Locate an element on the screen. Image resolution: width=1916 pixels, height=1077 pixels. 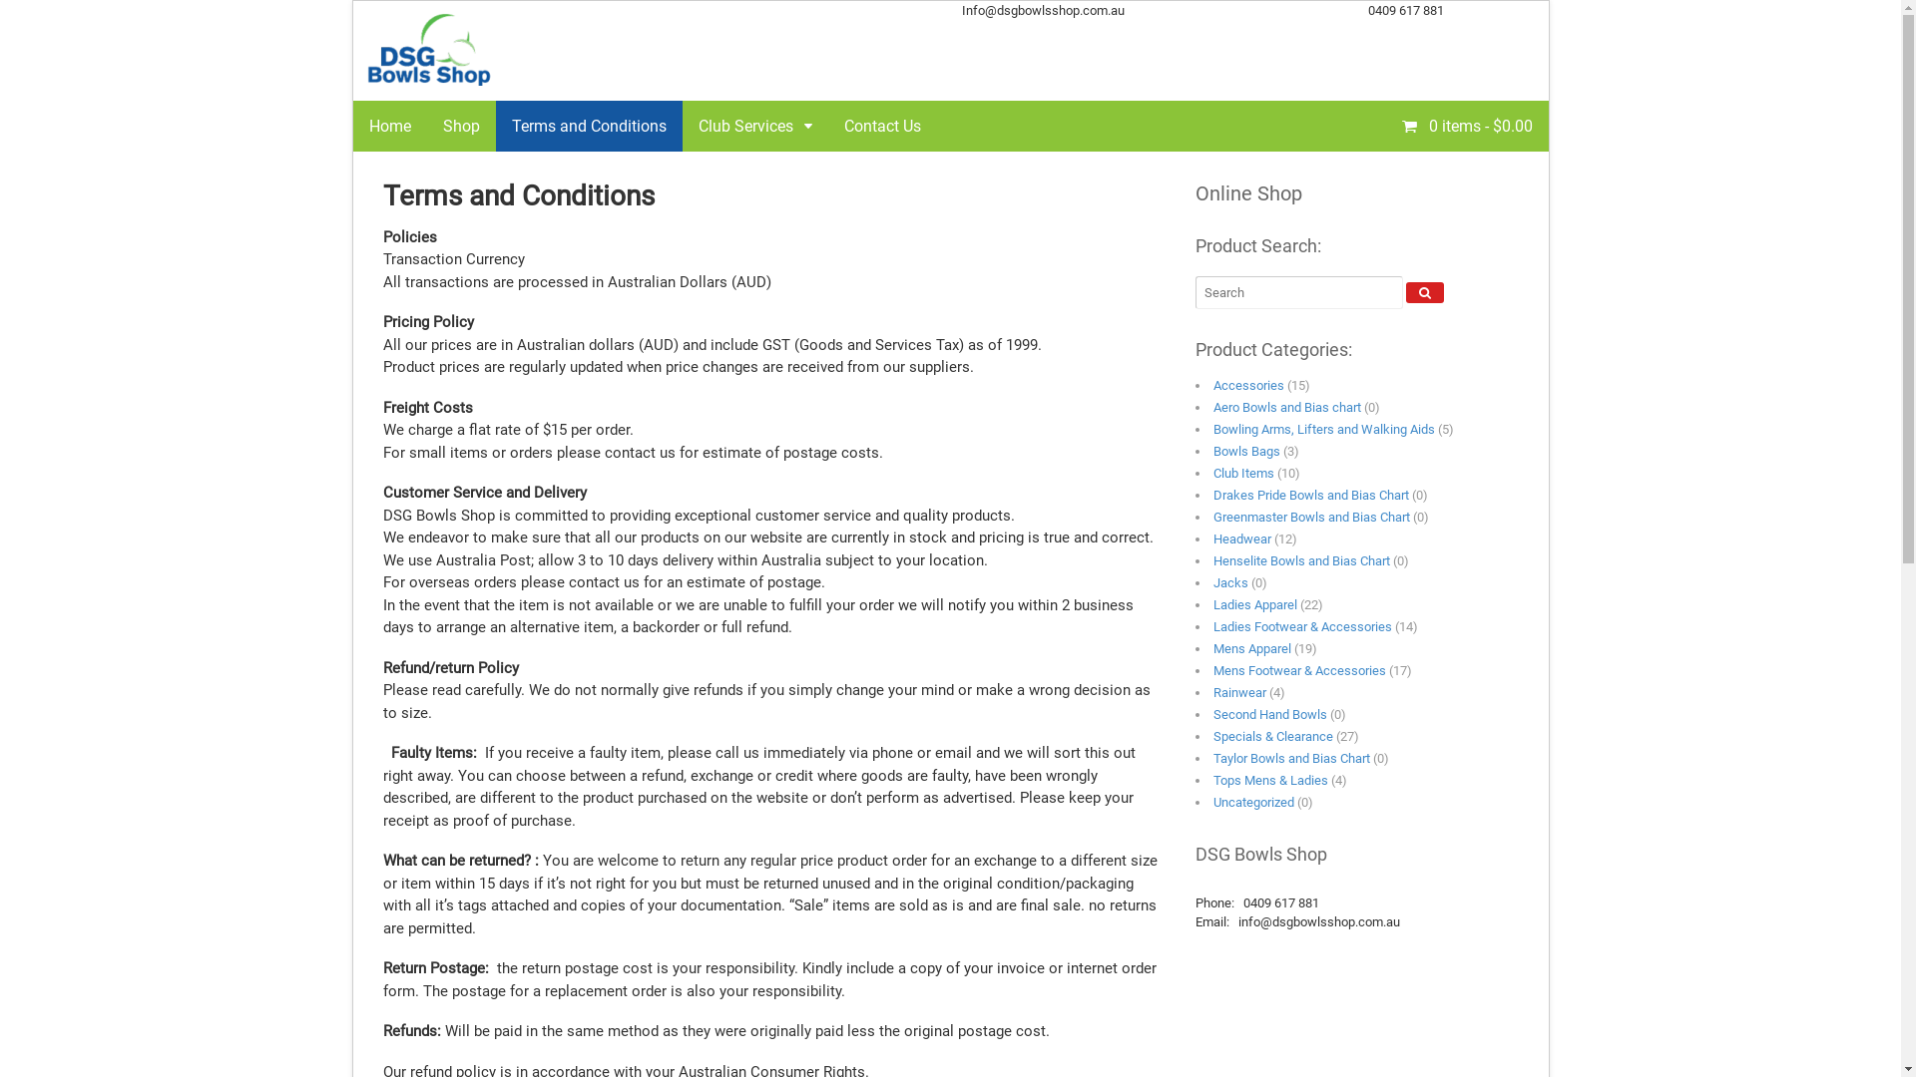
Specials & Clearance is located at coordinates (1273, 736).